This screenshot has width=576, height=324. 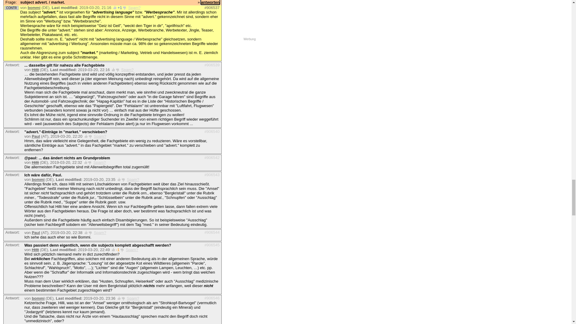 What do you see at coordinates (211, 58) in the screenshot?
I see `<<` at bounding box center [211, 58].